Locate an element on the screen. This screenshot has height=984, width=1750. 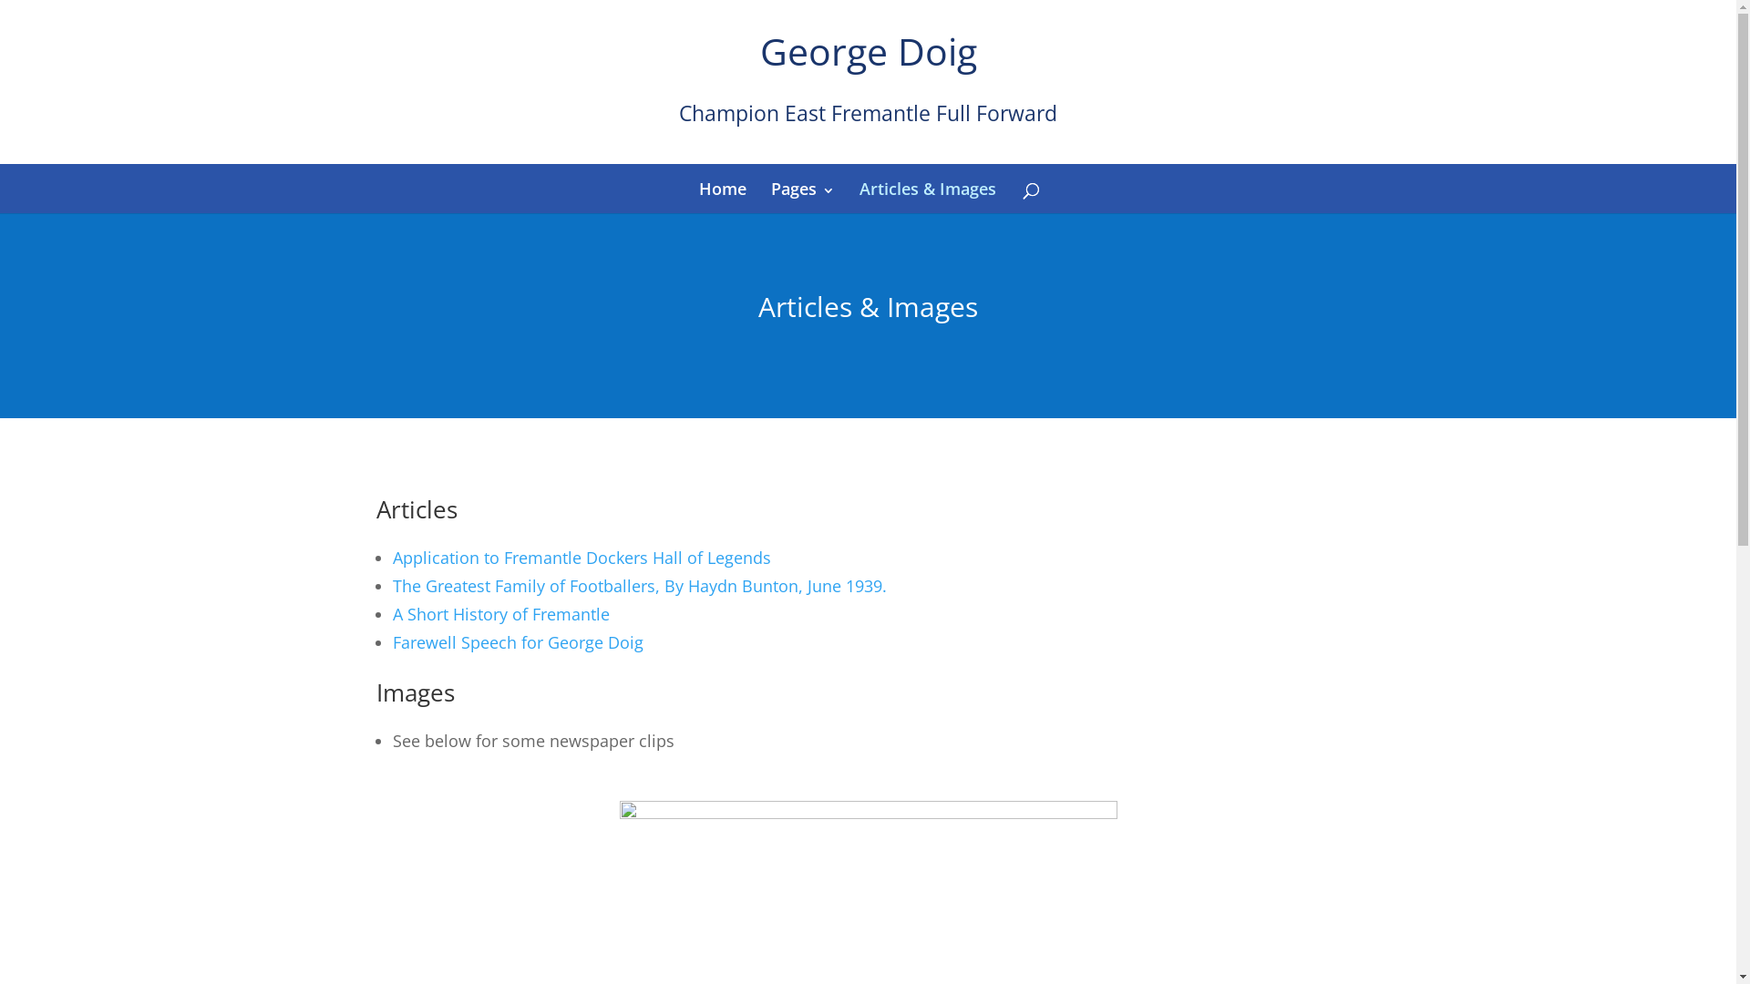
Home is located at coordinates (723, 189).